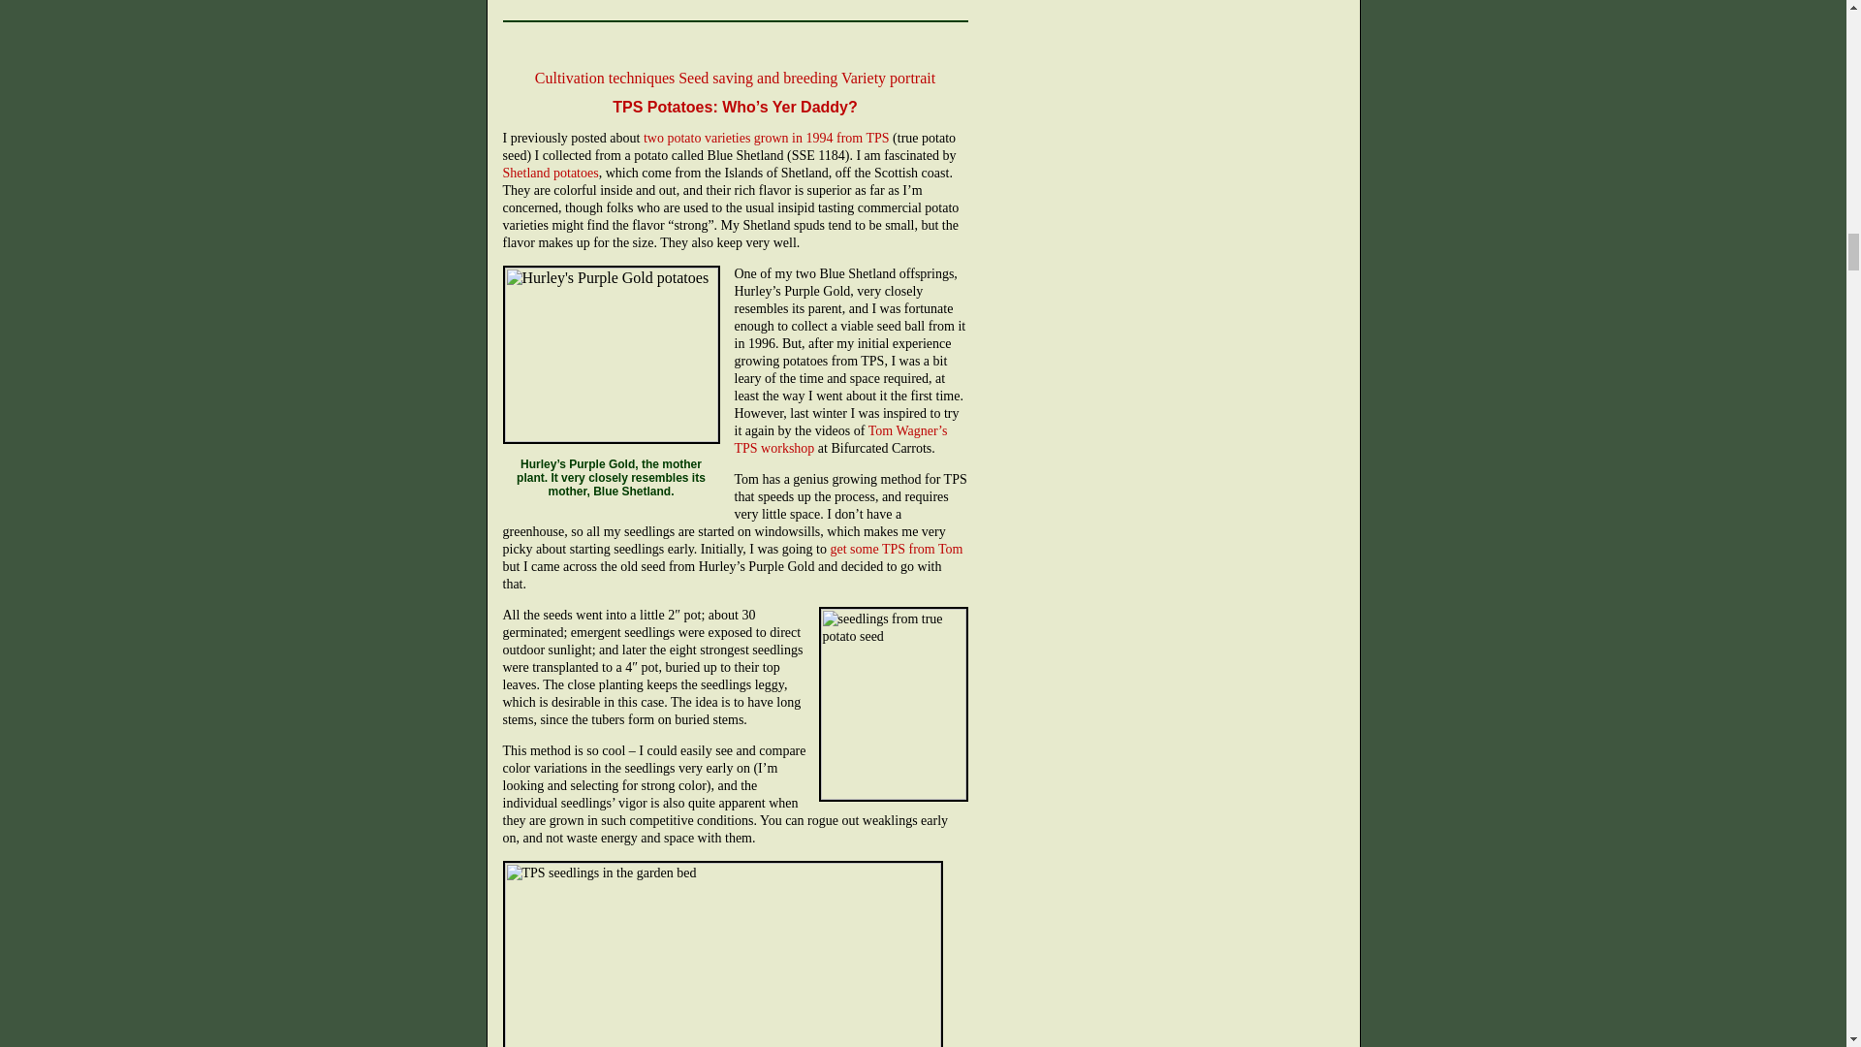 This screenshot has height=1047, width=1861. Describe the element at coordinates (897, 549) in the screenshot. I see `get some TPS from Tom` at that location.